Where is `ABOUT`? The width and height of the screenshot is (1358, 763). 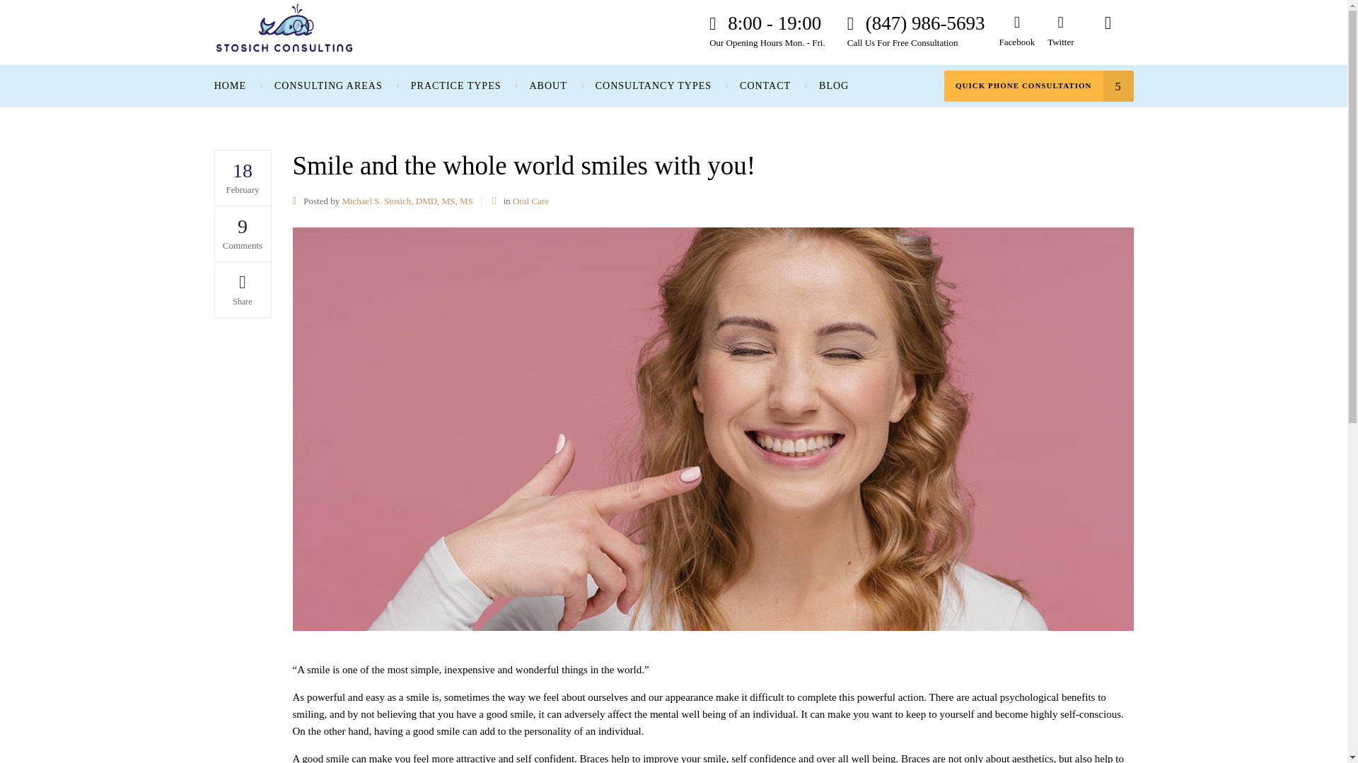
ABOUT is located at coordinates (547, 86).